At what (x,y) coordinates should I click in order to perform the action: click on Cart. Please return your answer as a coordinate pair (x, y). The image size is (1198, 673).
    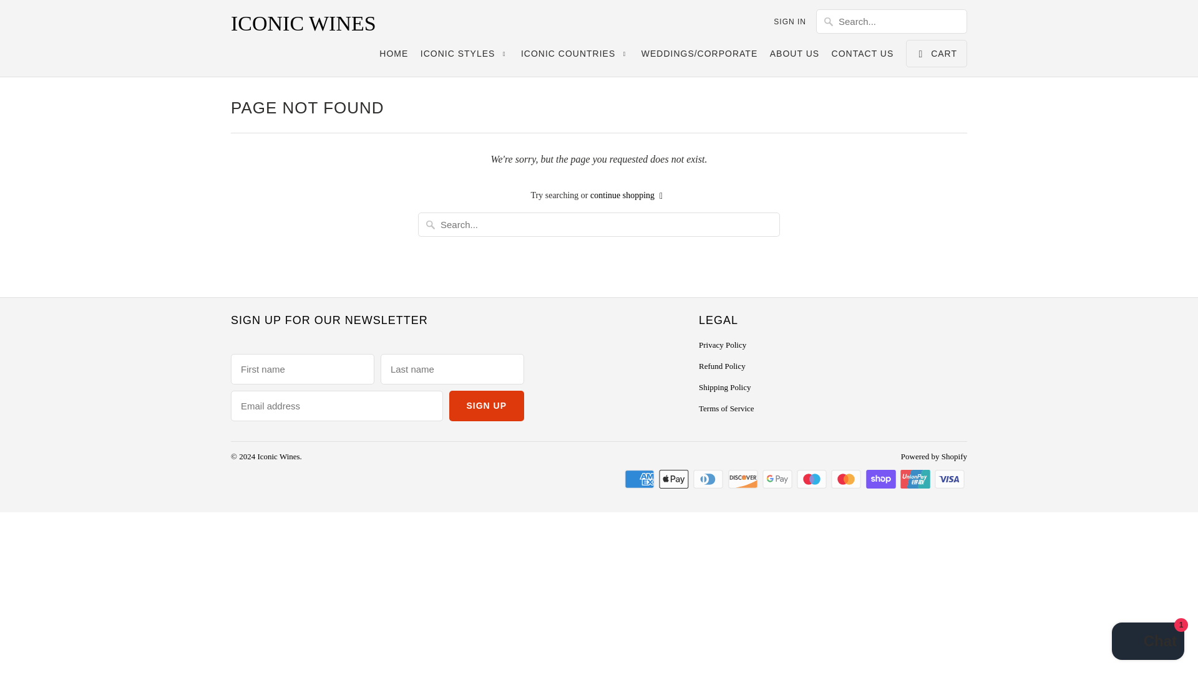
    Looking at the image, I should click on (936, 54).